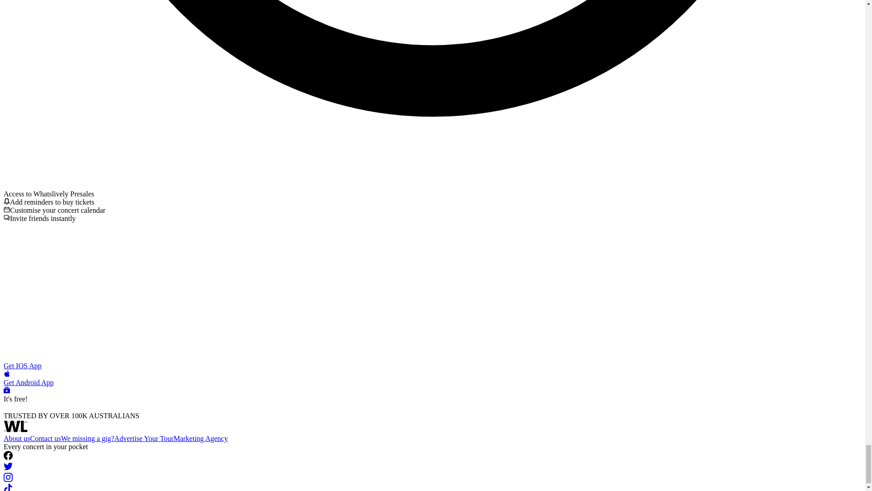 Image resolution: width=872 pixels, height=491 pixels. Describe the element at coordinates (144, 438) in the screenshot. I see `Advertise Your Tour` at that location.